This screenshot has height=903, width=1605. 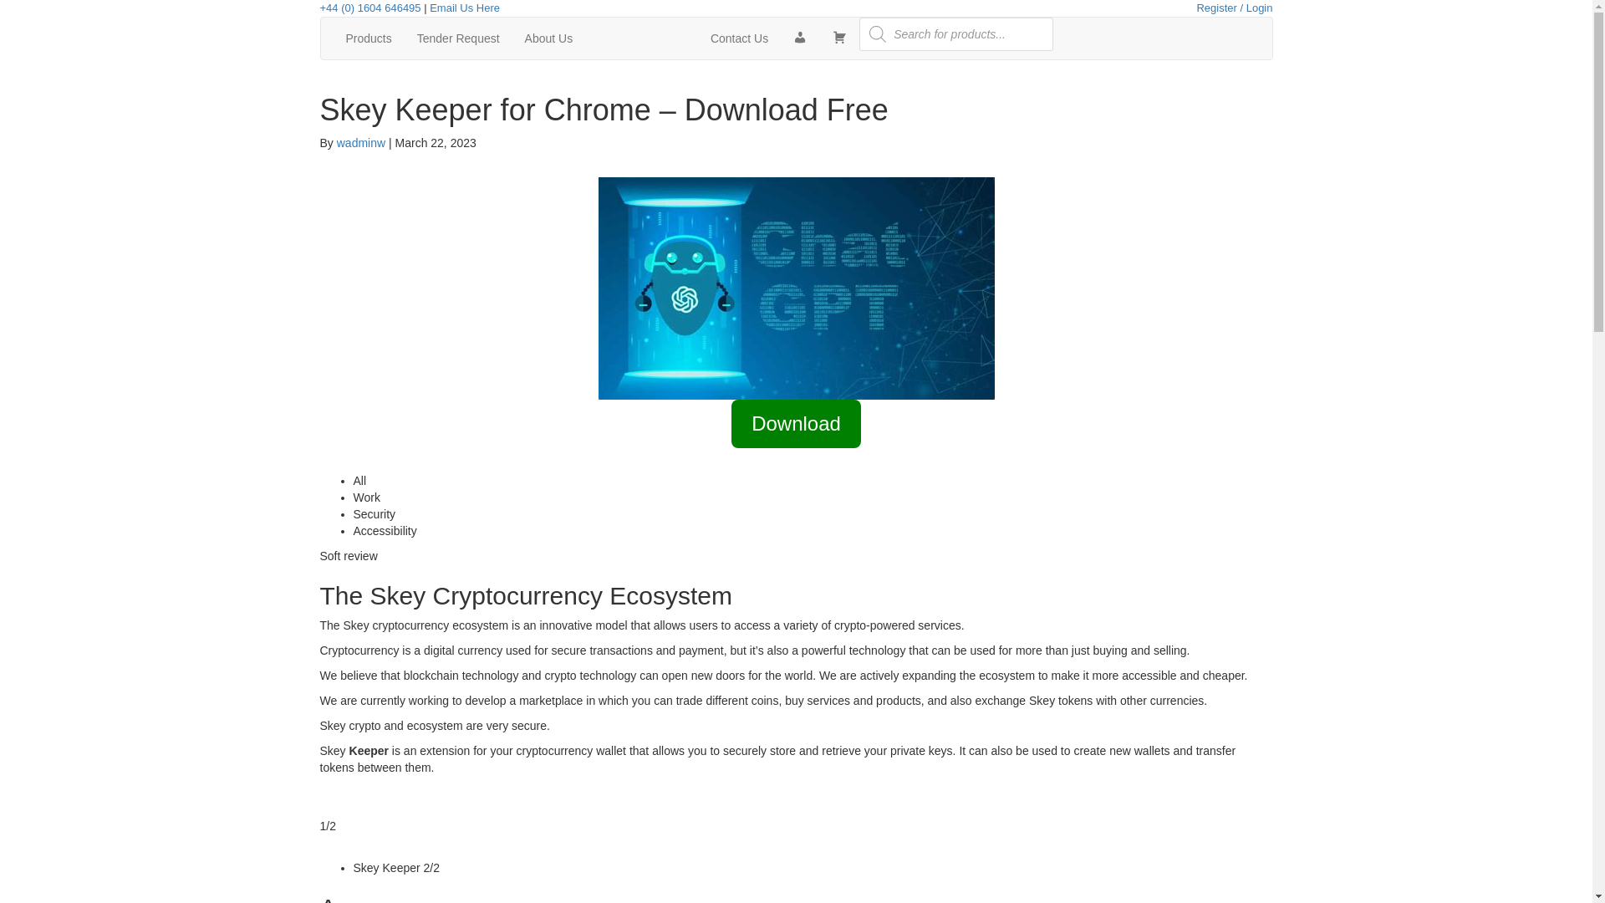 I want to click on Your Basket, so click(x=839, y=38).